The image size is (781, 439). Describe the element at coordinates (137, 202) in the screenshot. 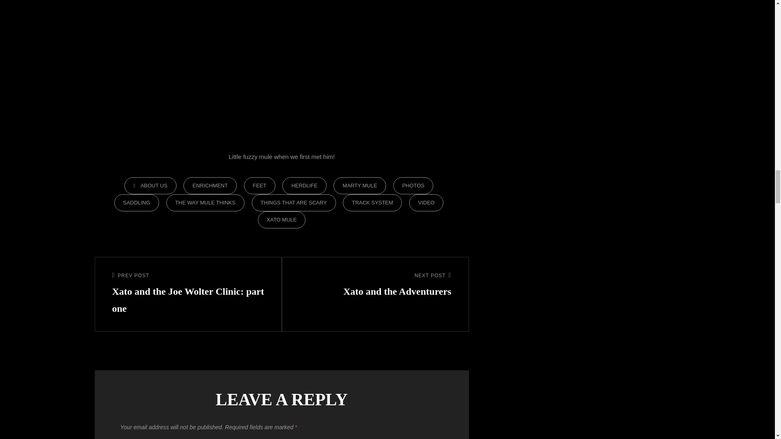

I see `SADDLING` at that location.